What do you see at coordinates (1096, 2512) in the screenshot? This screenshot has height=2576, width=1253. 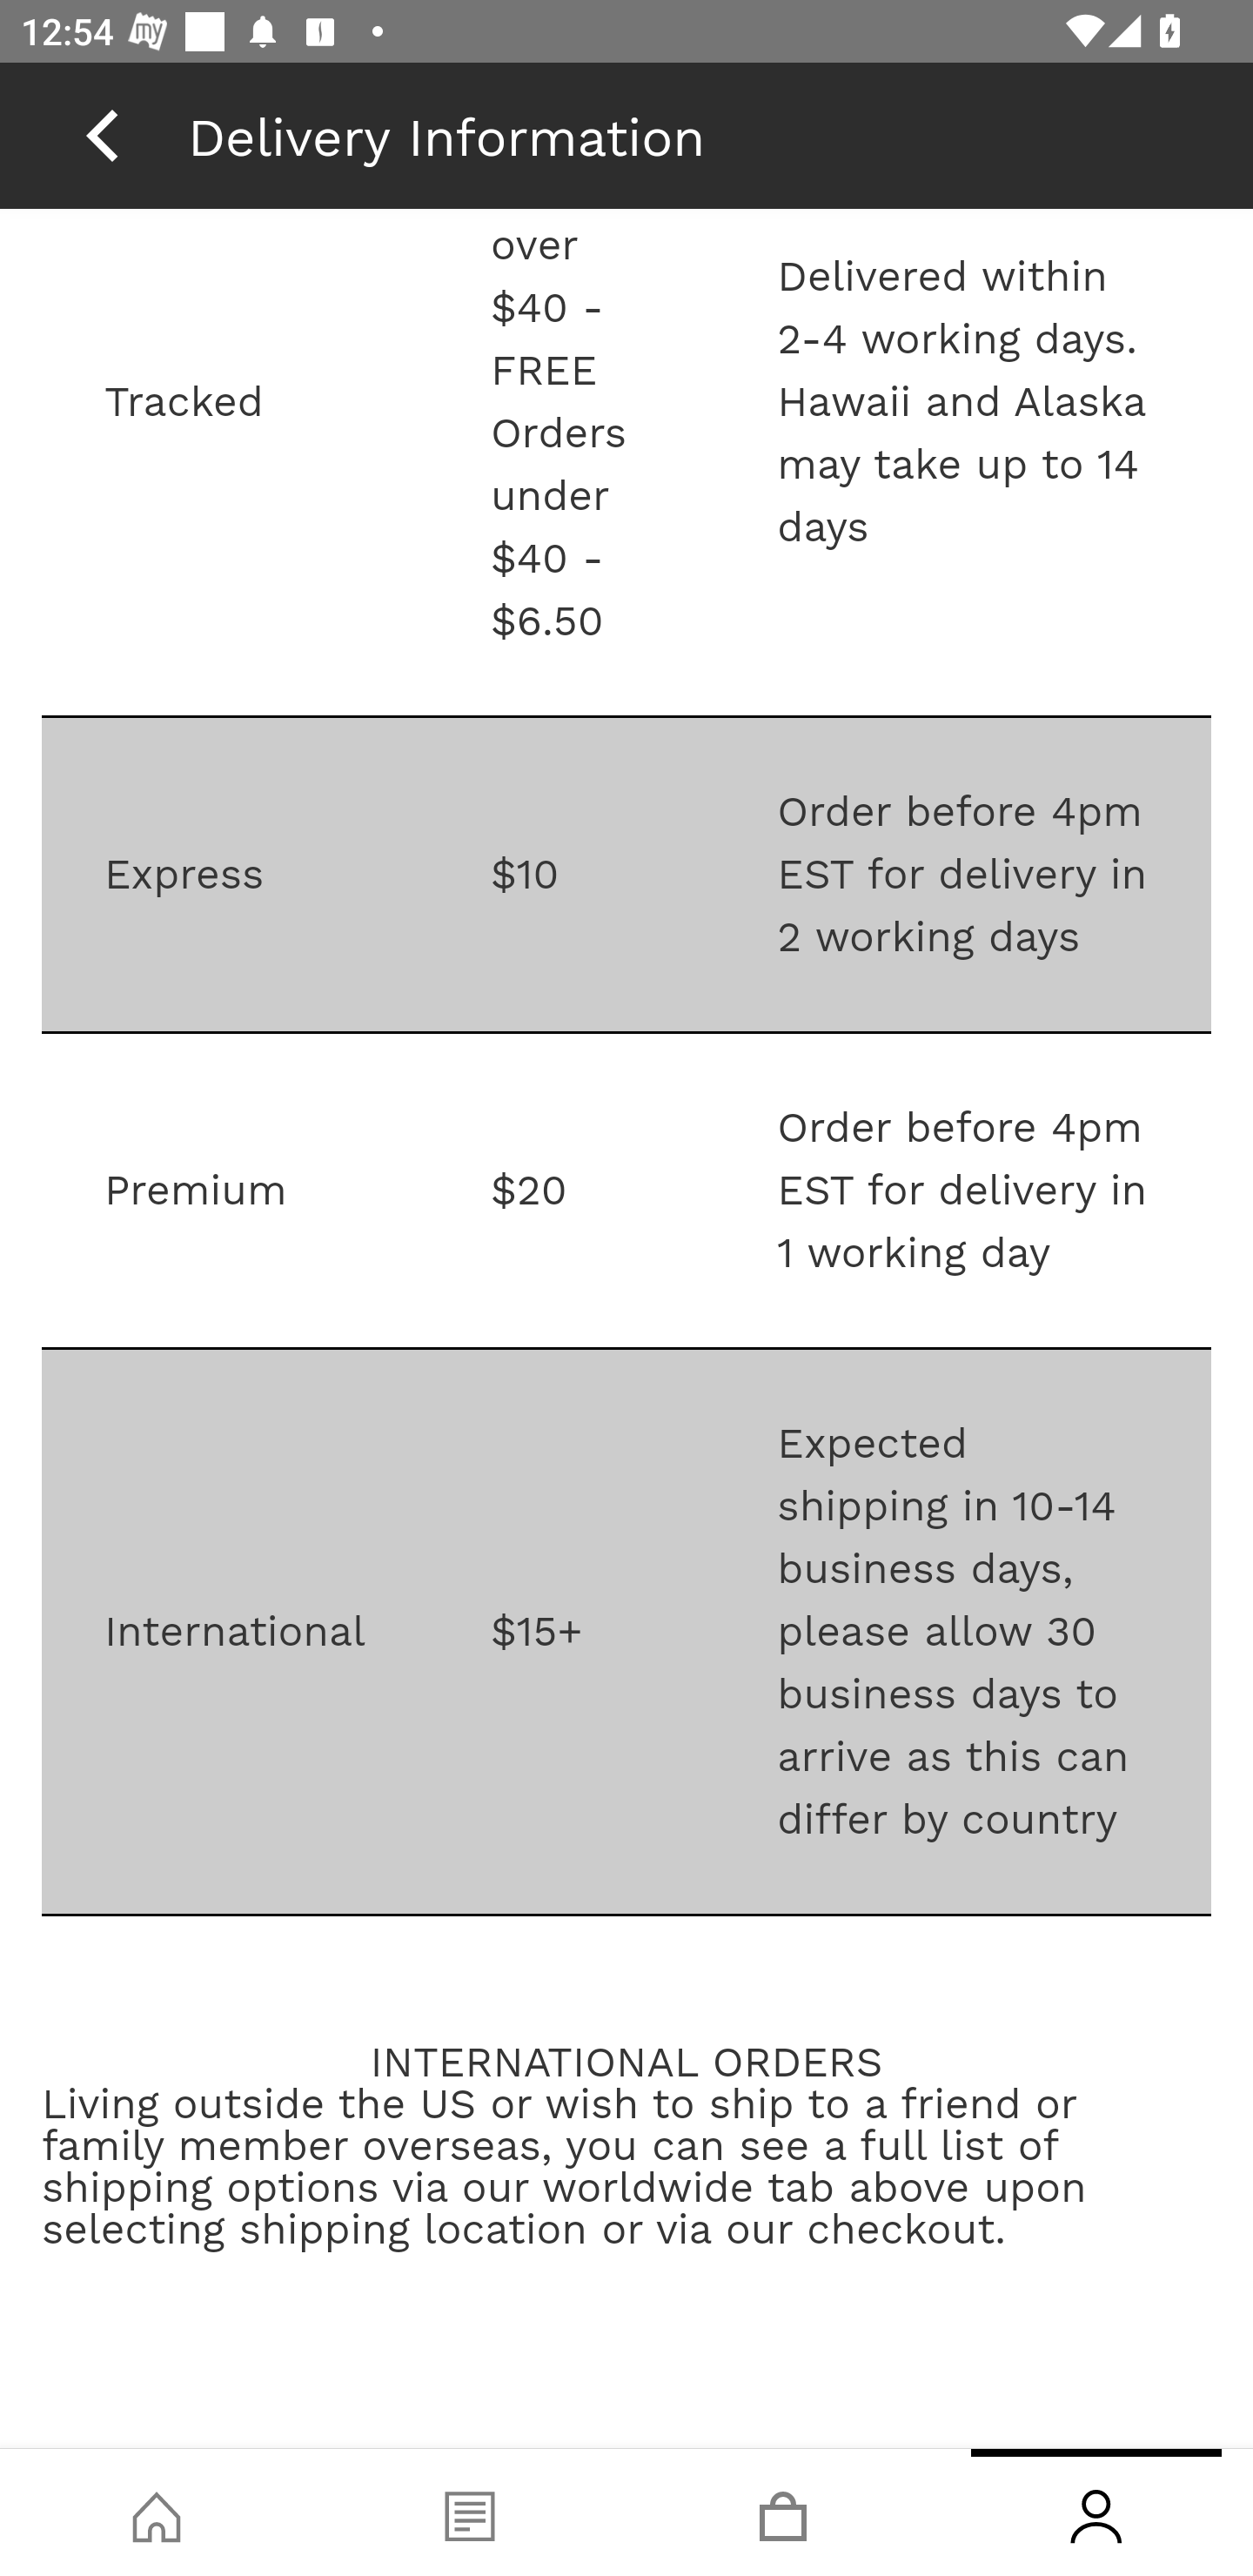 I see `Account, tab, 4 of 4` at bounding box center [1096, 2512].